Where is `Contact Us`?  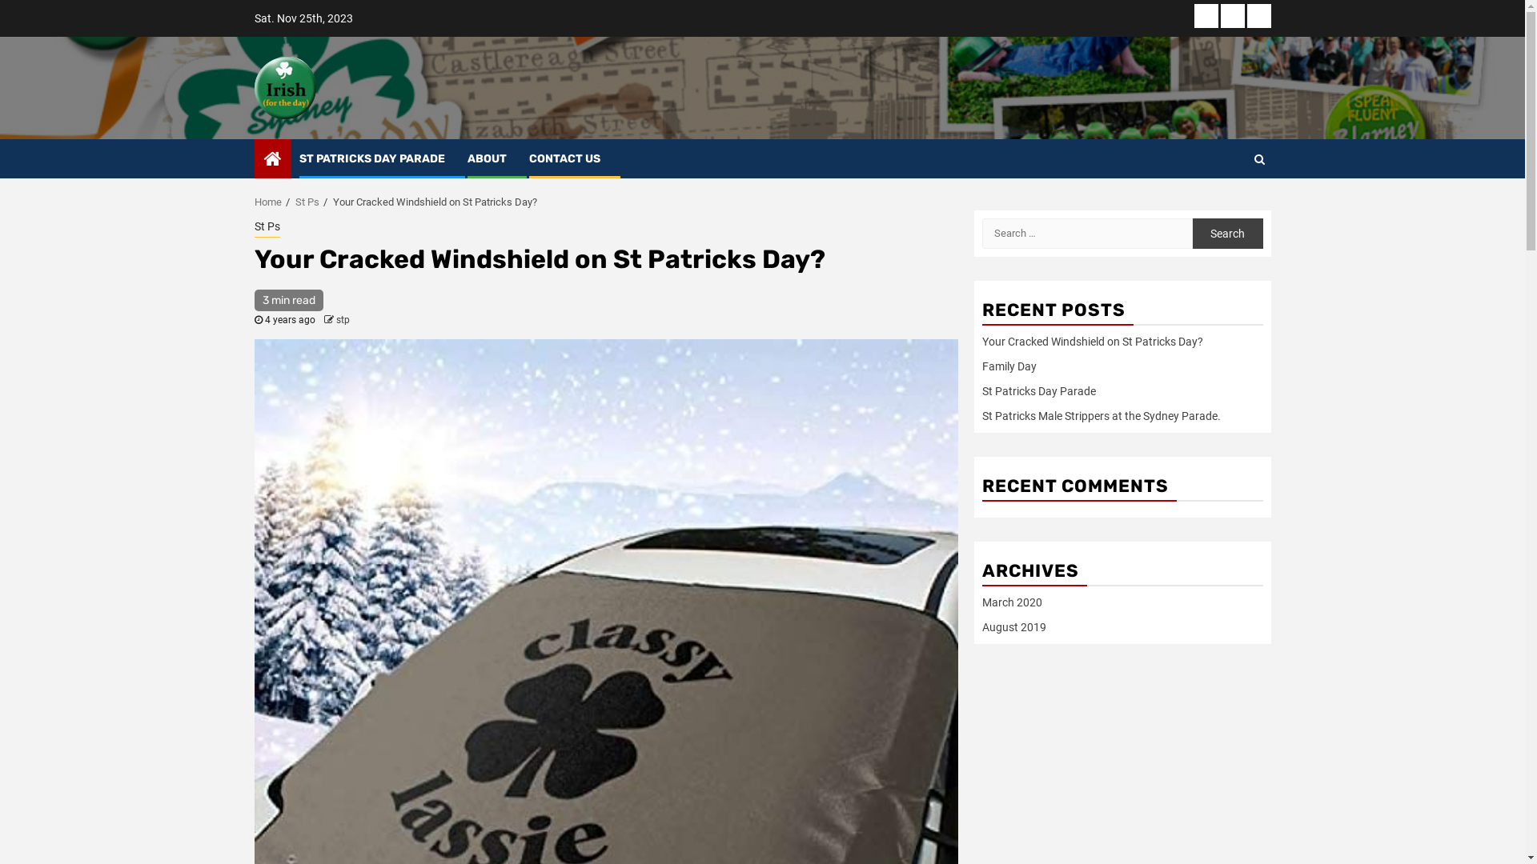
Contact Us is located at coordinates (1259, 16).